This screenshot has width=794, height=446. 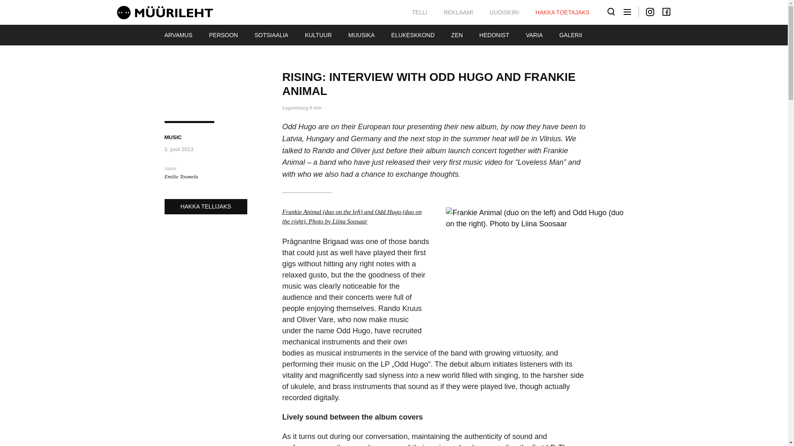 What do you see at coordinates (570, 35) in the screenshot?
I see `GALERII` at bounding box center [570, 35].